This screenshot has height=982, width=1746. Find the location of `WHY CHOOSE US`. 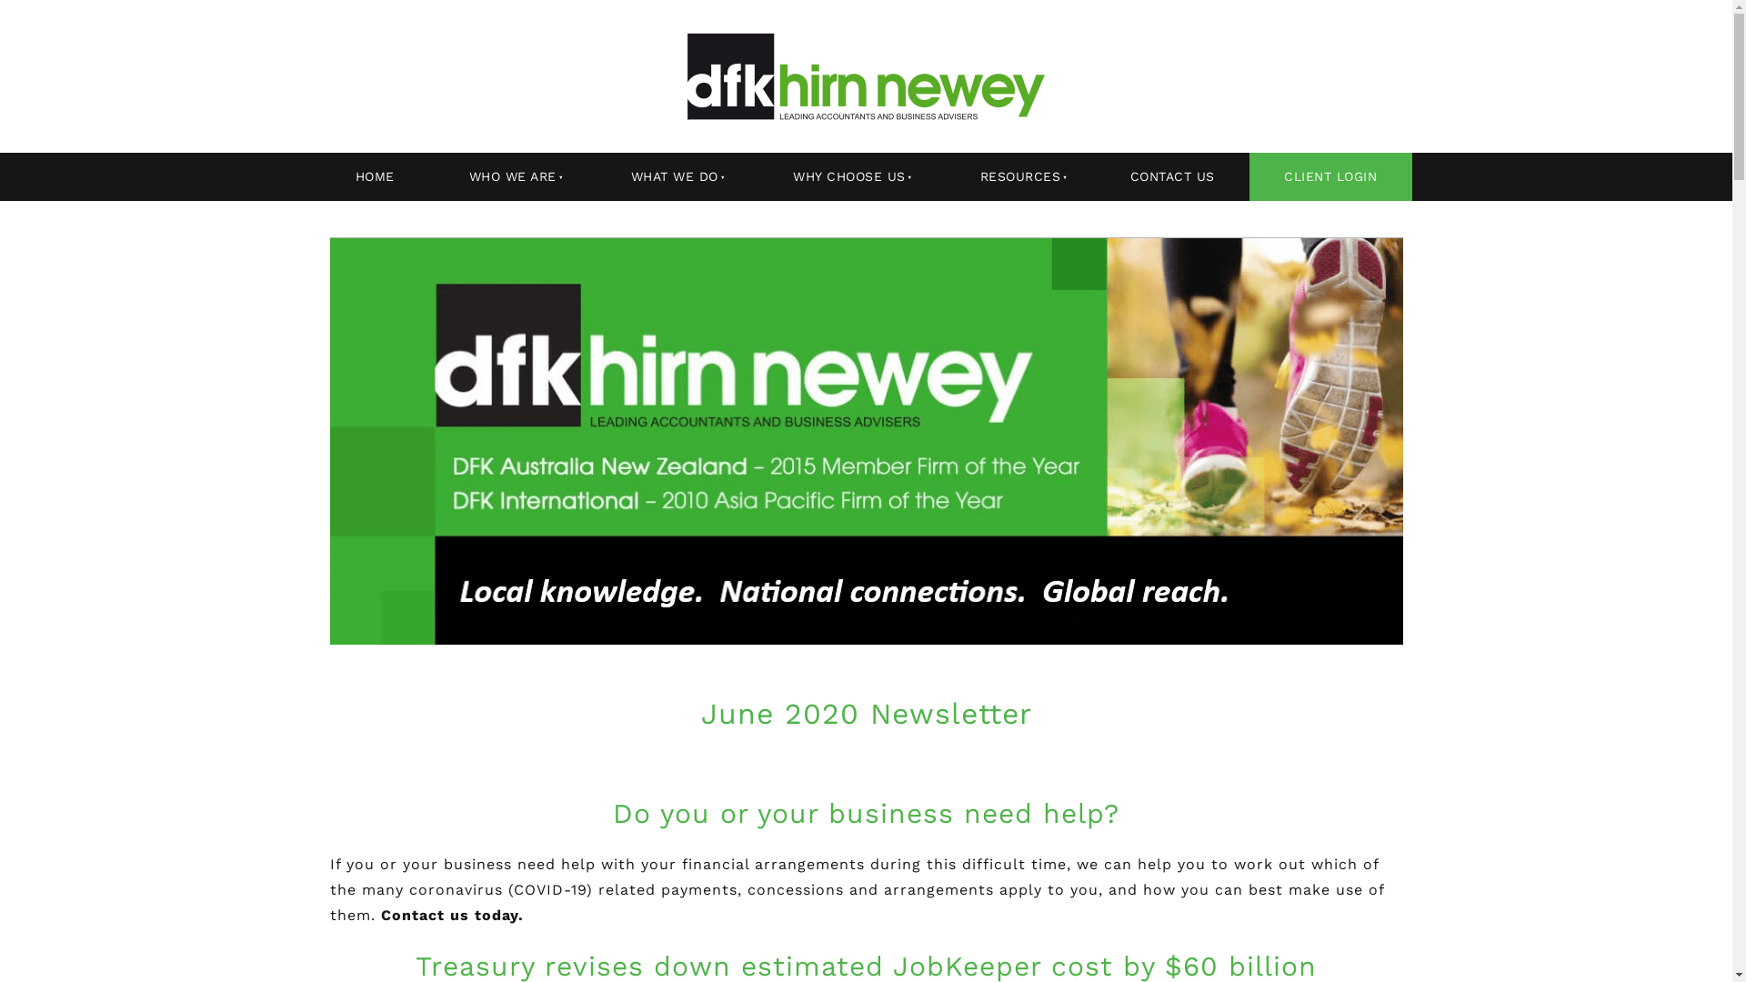

WHY CHOOSE US is located at coordinates (847, 176).